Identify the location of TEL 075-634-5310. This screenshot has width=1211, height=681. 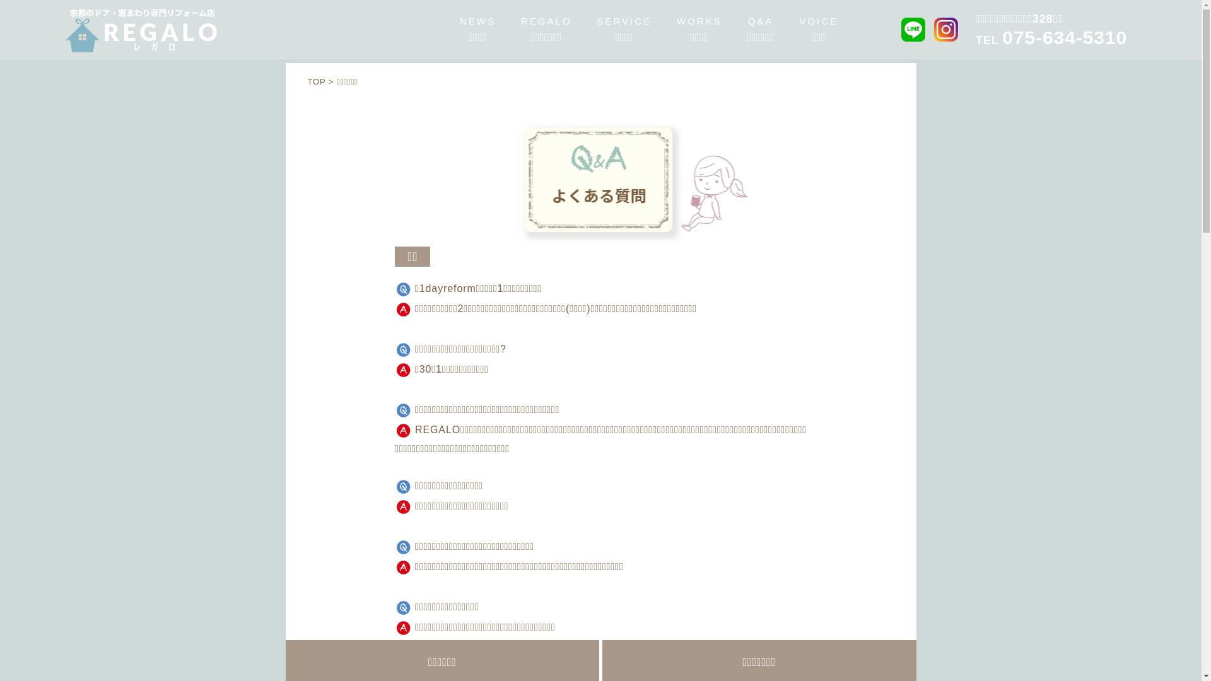
(1051, 40).